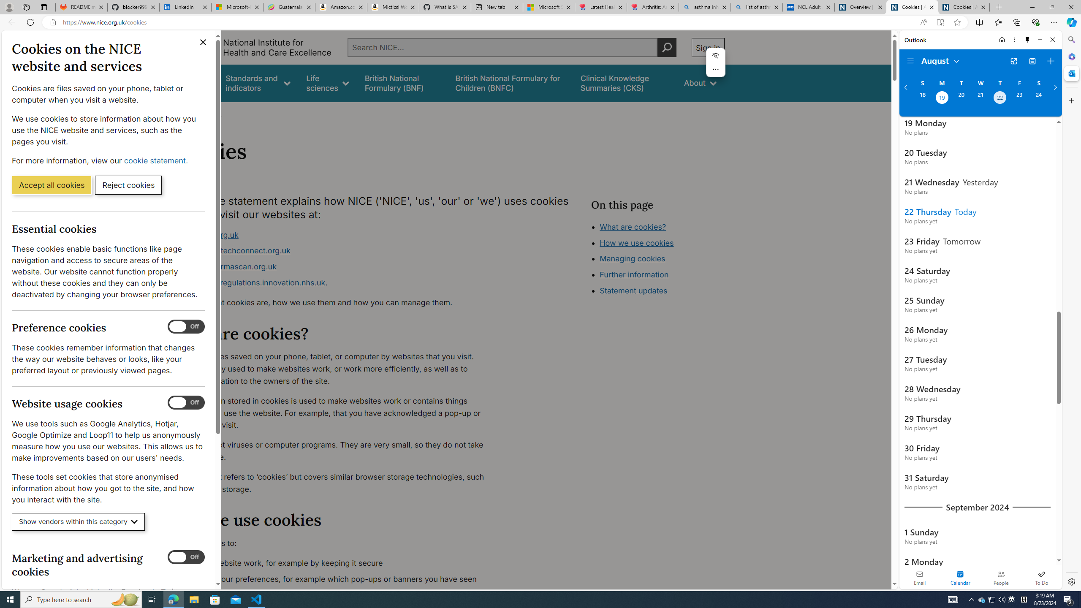  What do you see at coordinates (227, 267) in the screenshot?
I see `www.ukpharmascan.org.uk` at bounding box center [227, 267].